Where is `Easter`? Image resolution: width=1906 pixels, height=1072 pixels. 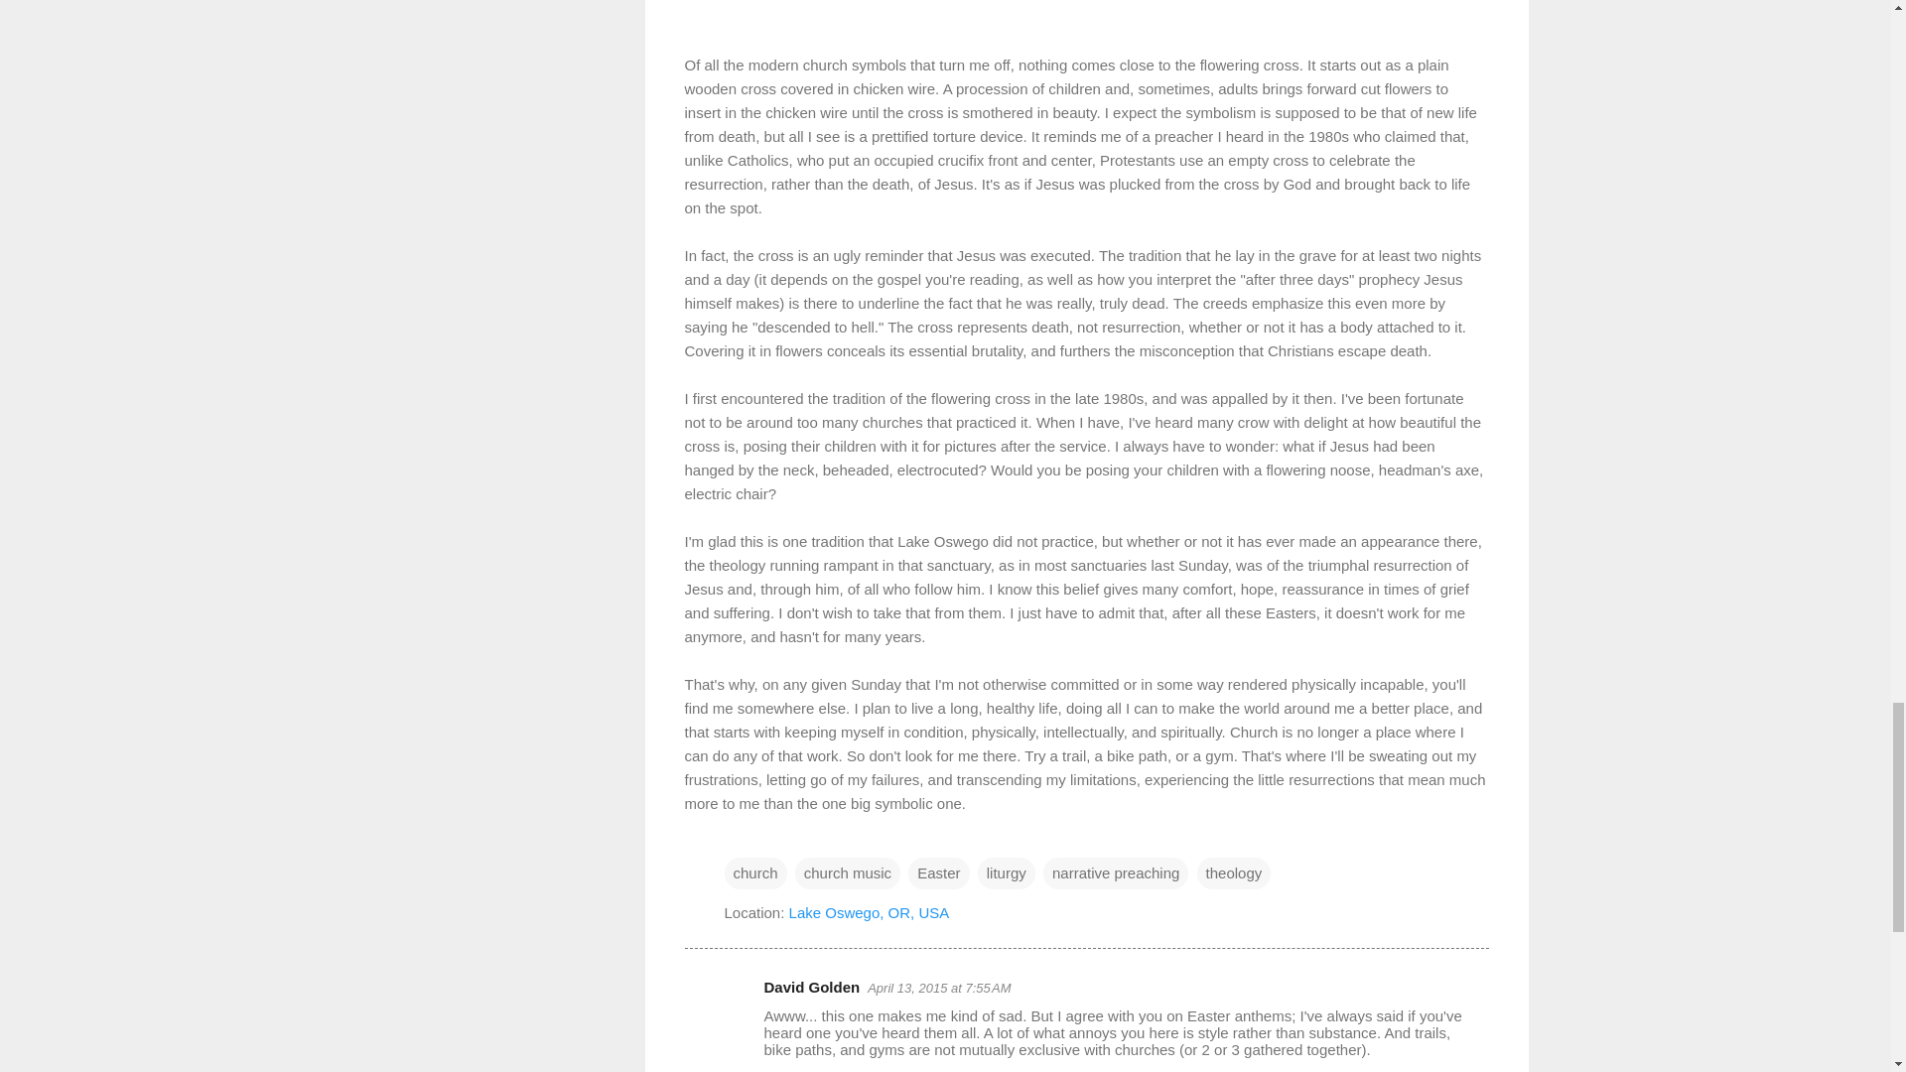 Easter is located at coordinates (938, 873).